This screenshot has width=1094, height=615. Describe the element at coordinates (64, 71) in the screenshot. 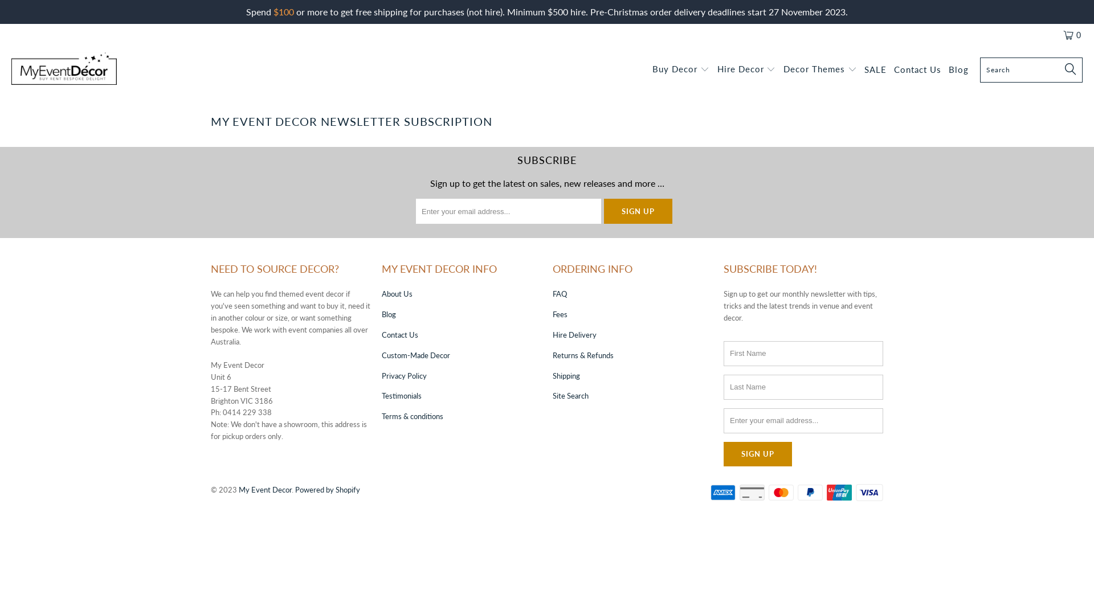

I see `My Event Decor` at that location.